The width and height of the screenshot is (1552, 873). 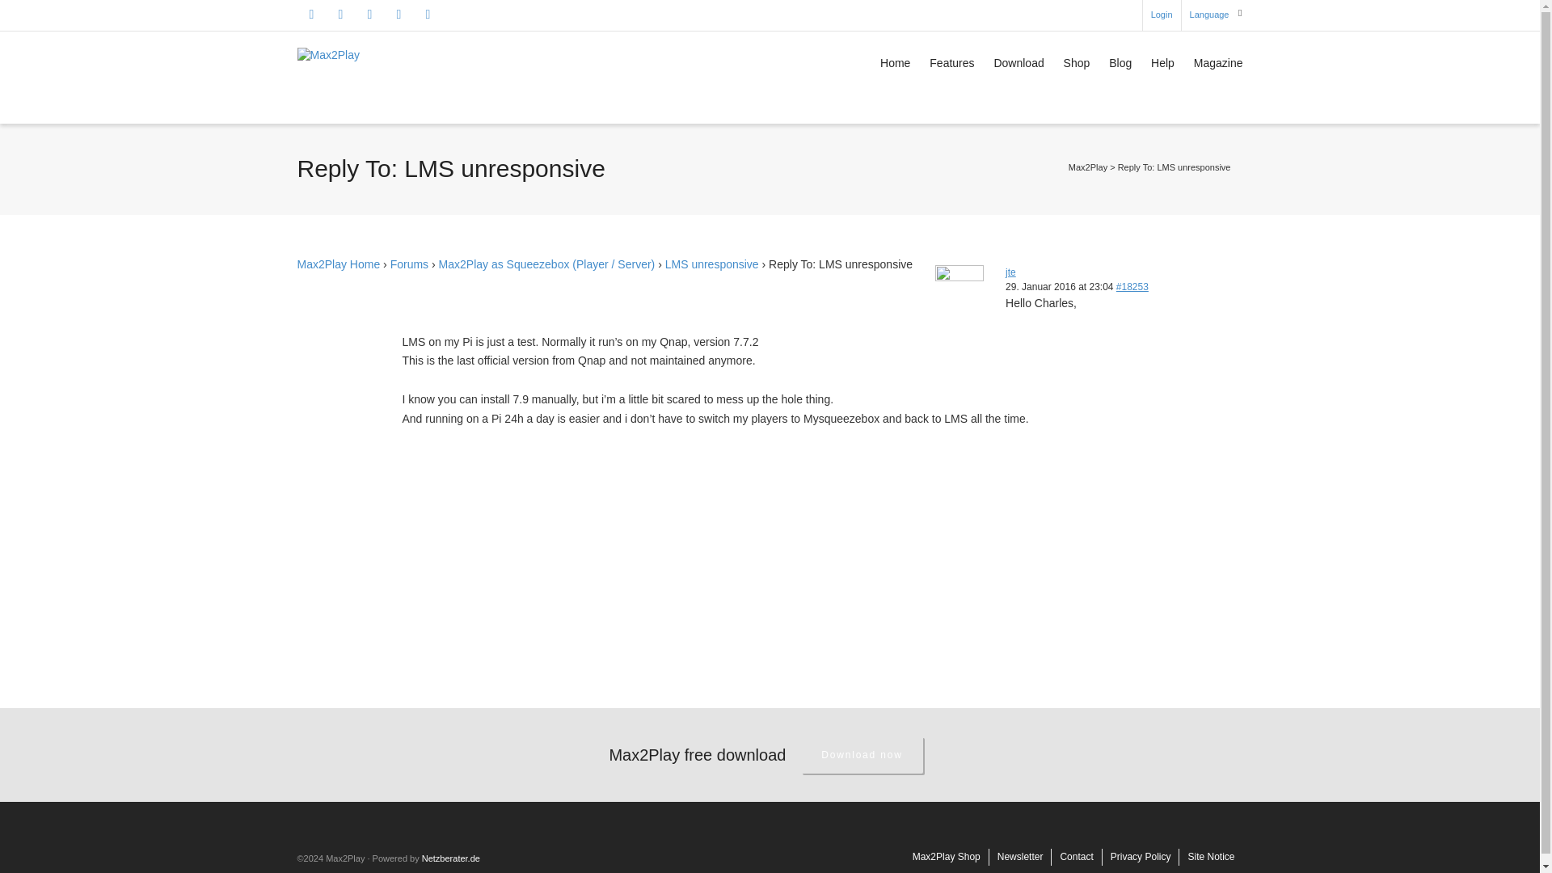 What do you see at coordinates (1209, 15) in the screenshot?
I see `Language` at bounding box center [1209, 15].